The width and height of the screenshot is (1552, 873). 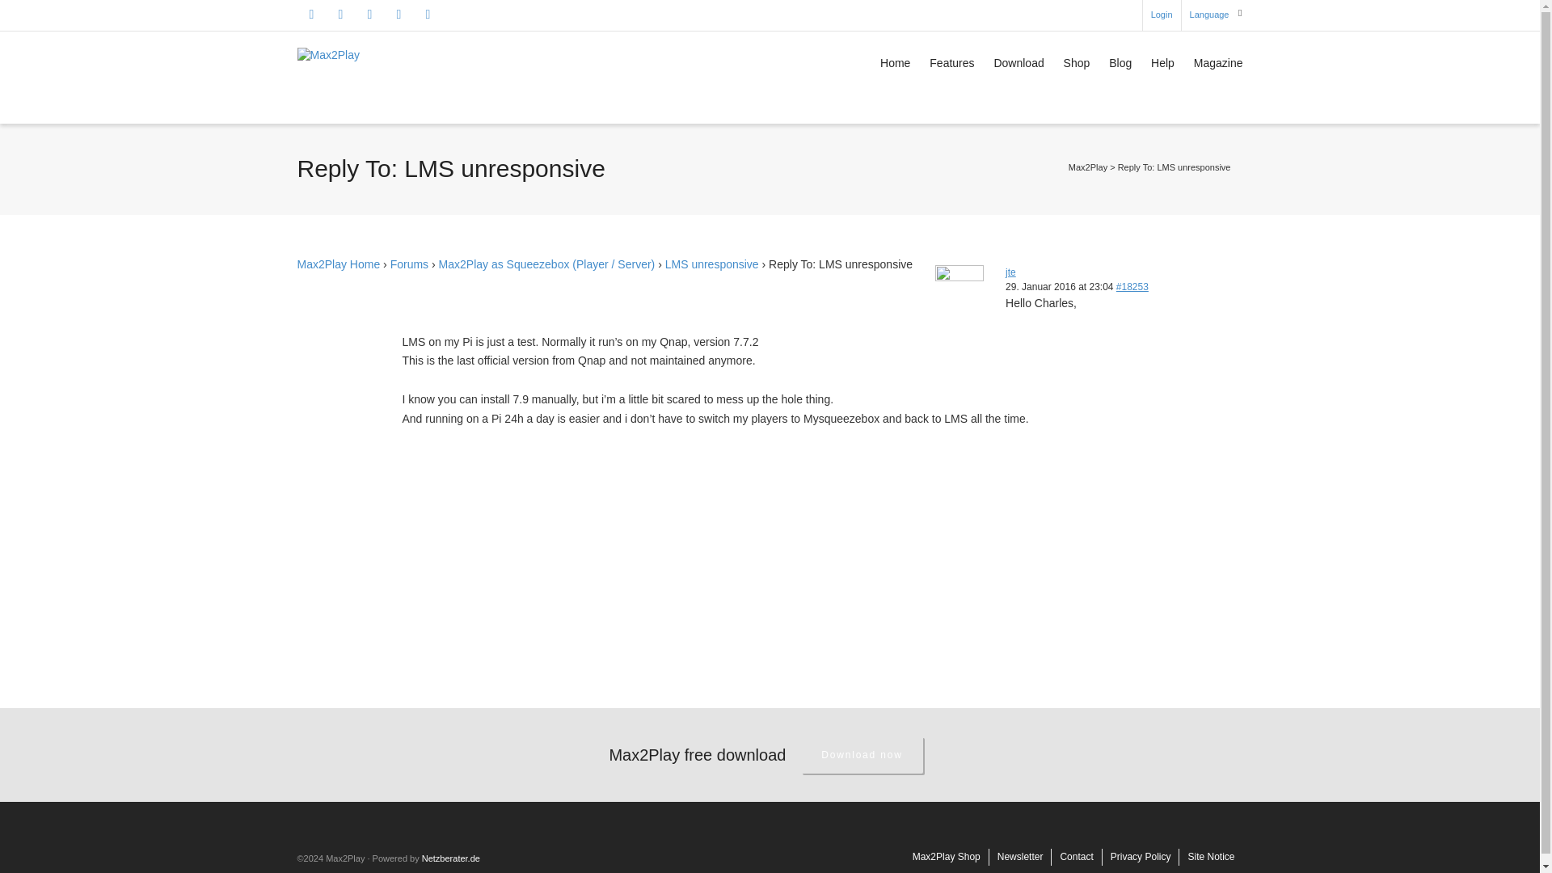 What do you see at coordinates (1209, 15) in the screenshot?
I see `Language` at bounding box center [1209, 15].